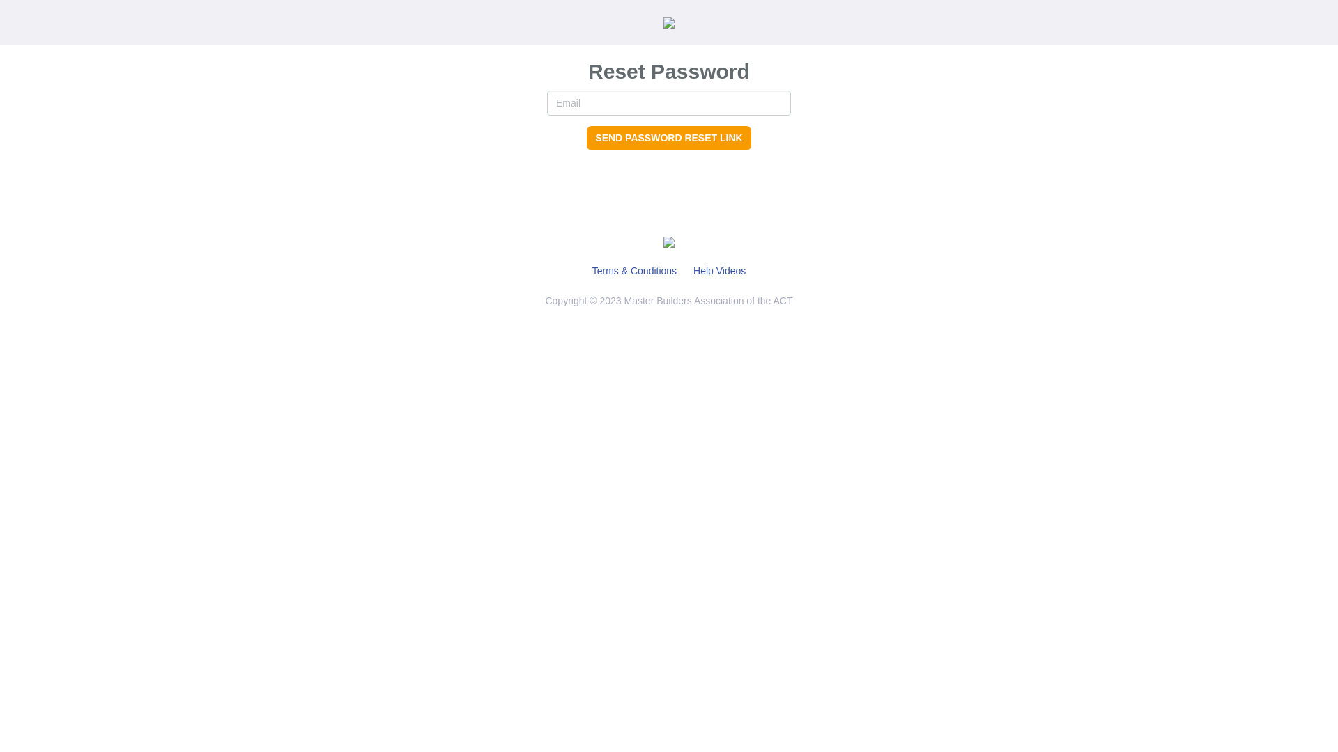 This screenshot has width=1338, height=752. Describe the element at coordinates (719, 271) in the screenshot. I see `Help Videos` at that location.